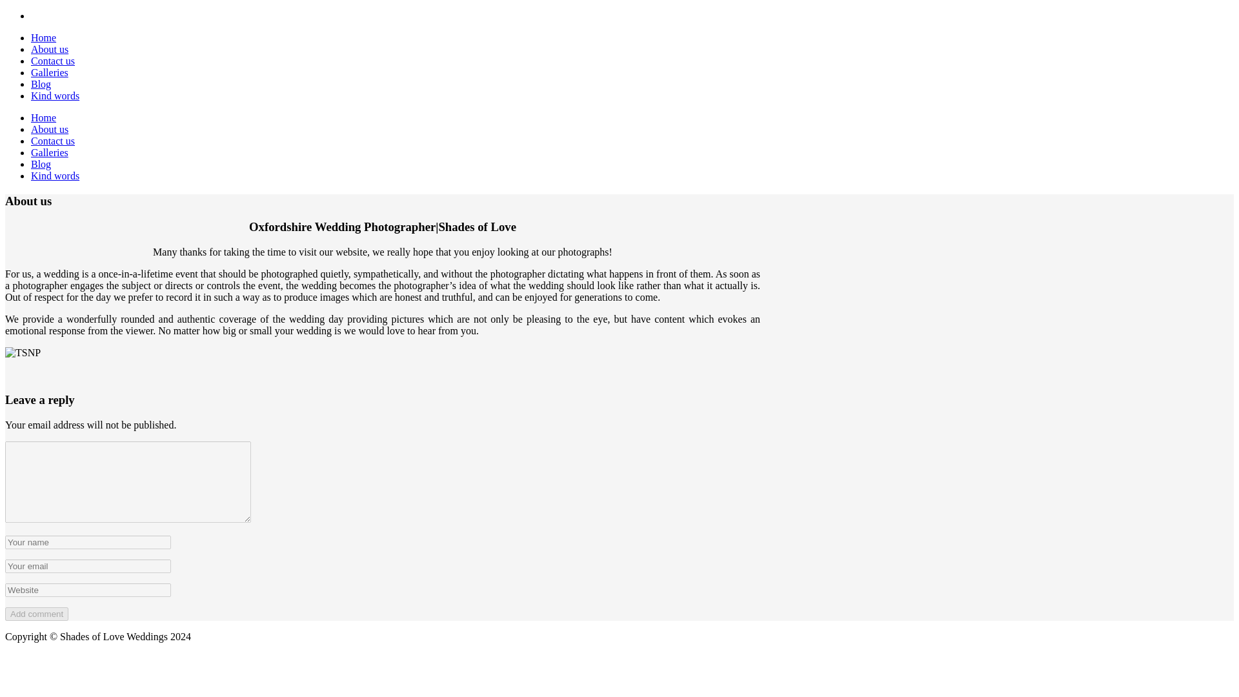 The width and height of the screenshot is (1239, 697). Describe the element at coordinates (41, 84) in the screenshot. I see `Blog` at that location.